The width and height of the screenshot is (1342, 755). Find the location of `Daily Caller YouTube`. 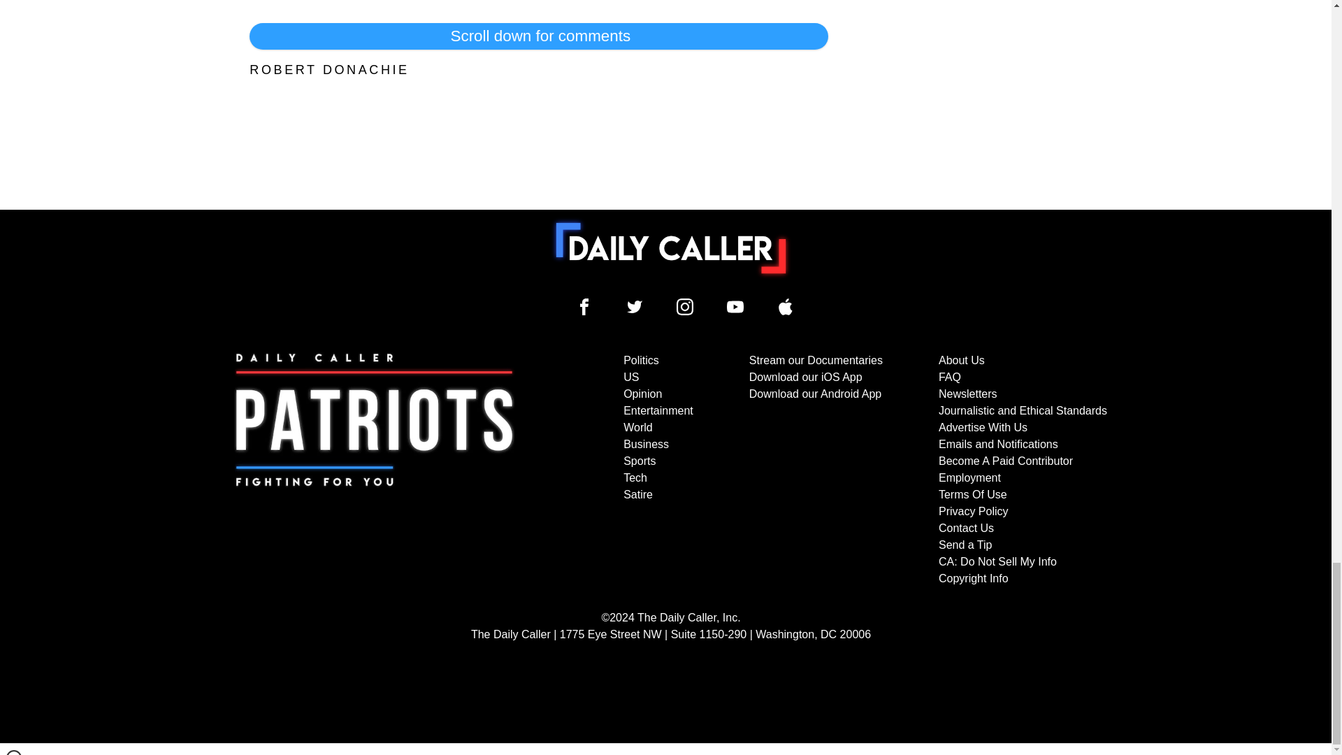

Daily Caller YouTube is located at coordinates (735, 306).